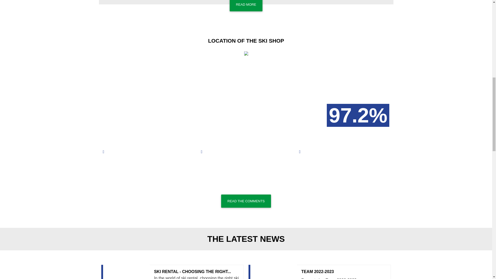  Describe the element at coordinates (246, 6) in the screenshot. I see `READ THE COMMENTS` at that location.